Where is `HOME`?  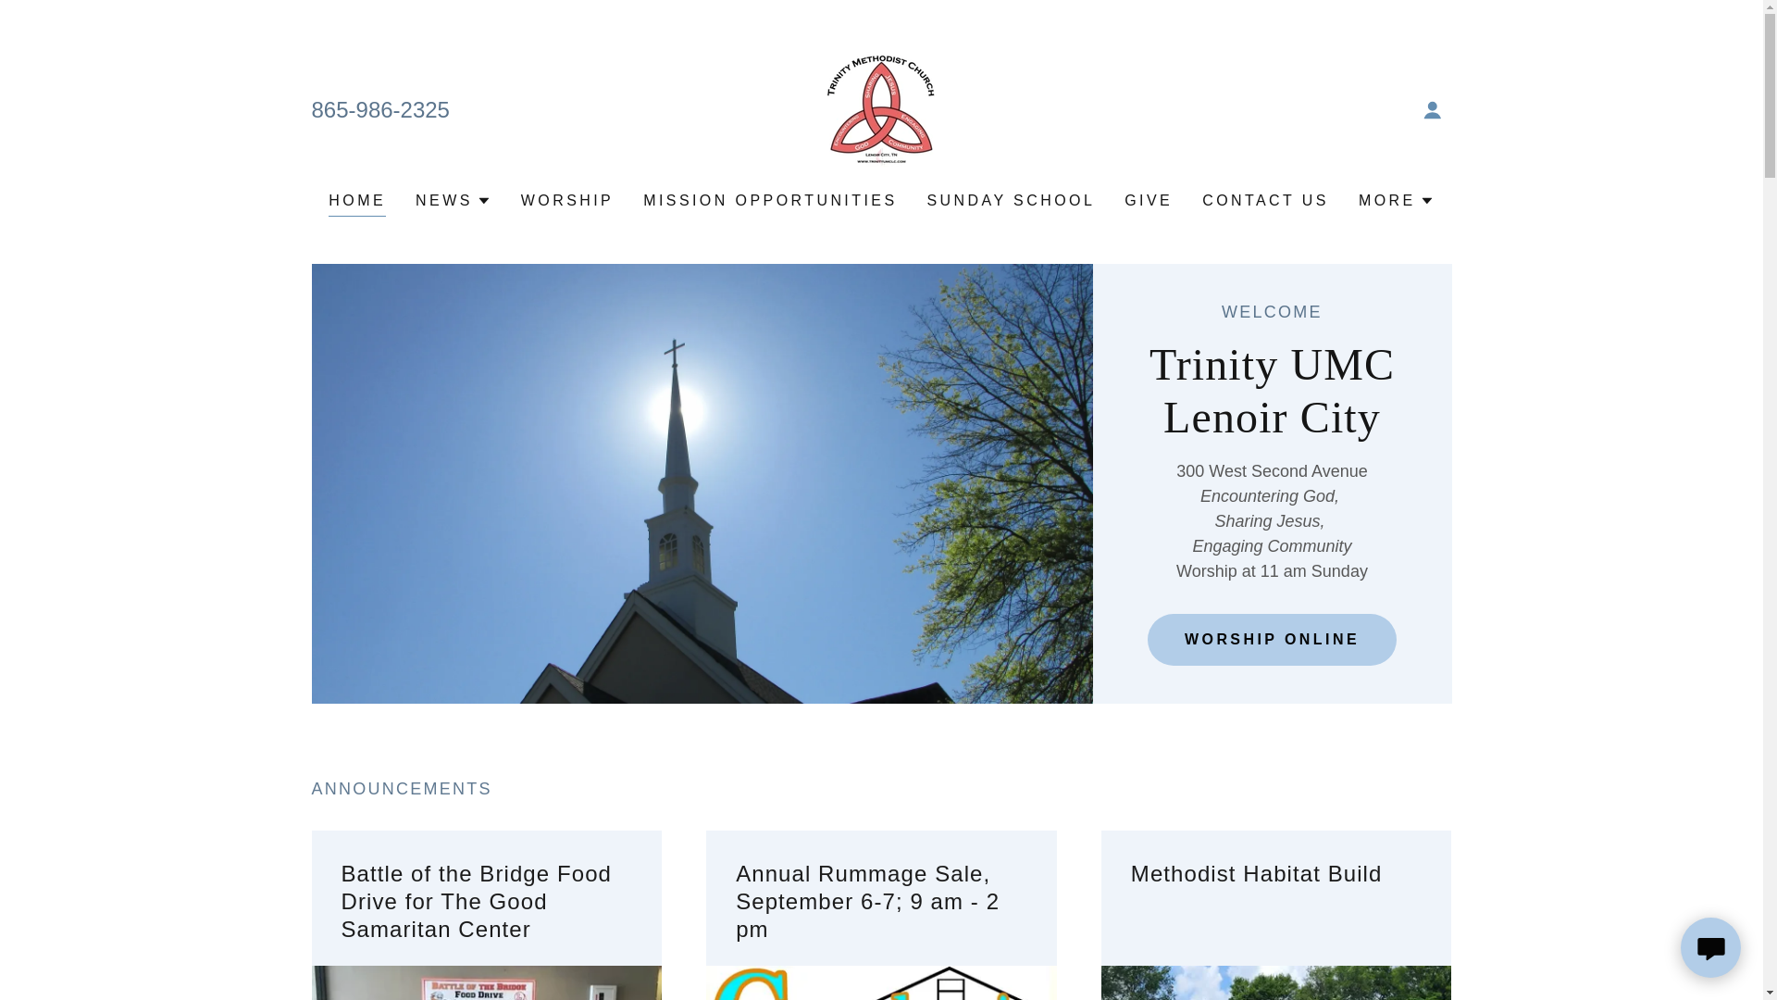 HOME is located at coordinates (357, 204).